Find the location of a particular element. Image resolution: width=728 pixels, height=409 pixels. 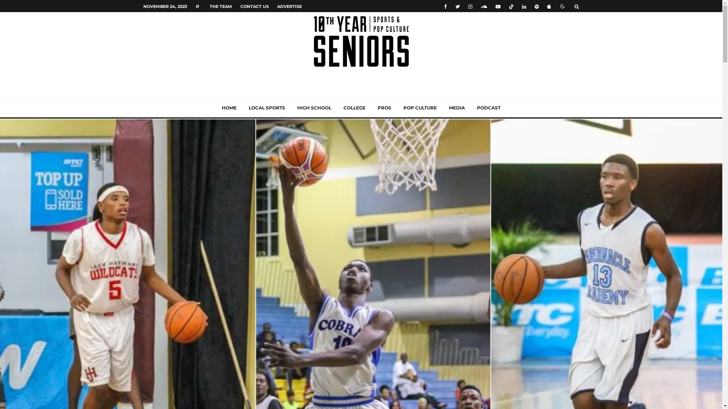

COLLEGE is located at coordinates (354, 108).